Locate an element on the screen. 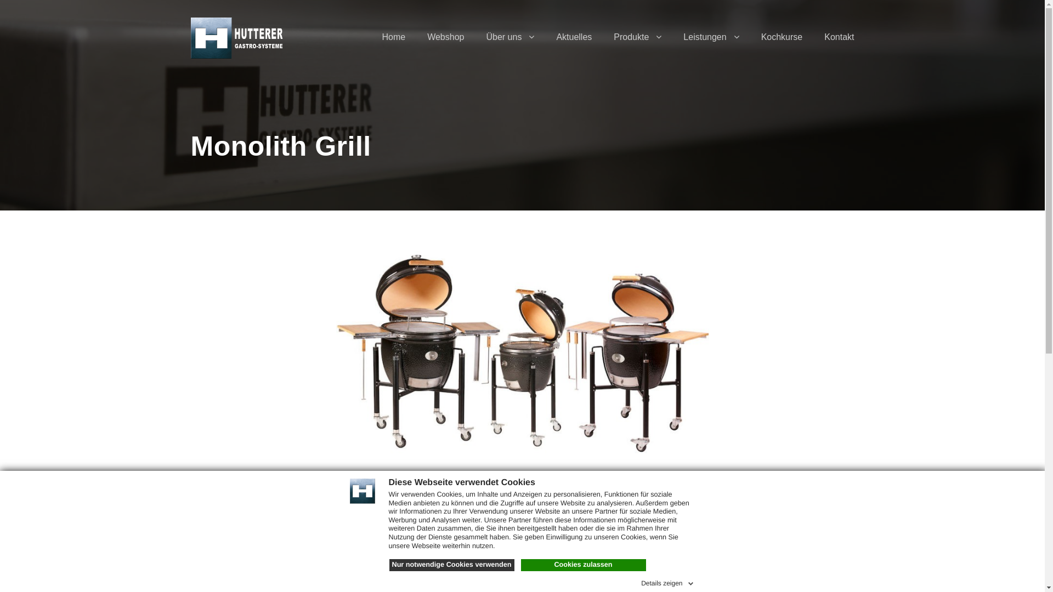  Kochkurse is located at coordinates (782, 46).